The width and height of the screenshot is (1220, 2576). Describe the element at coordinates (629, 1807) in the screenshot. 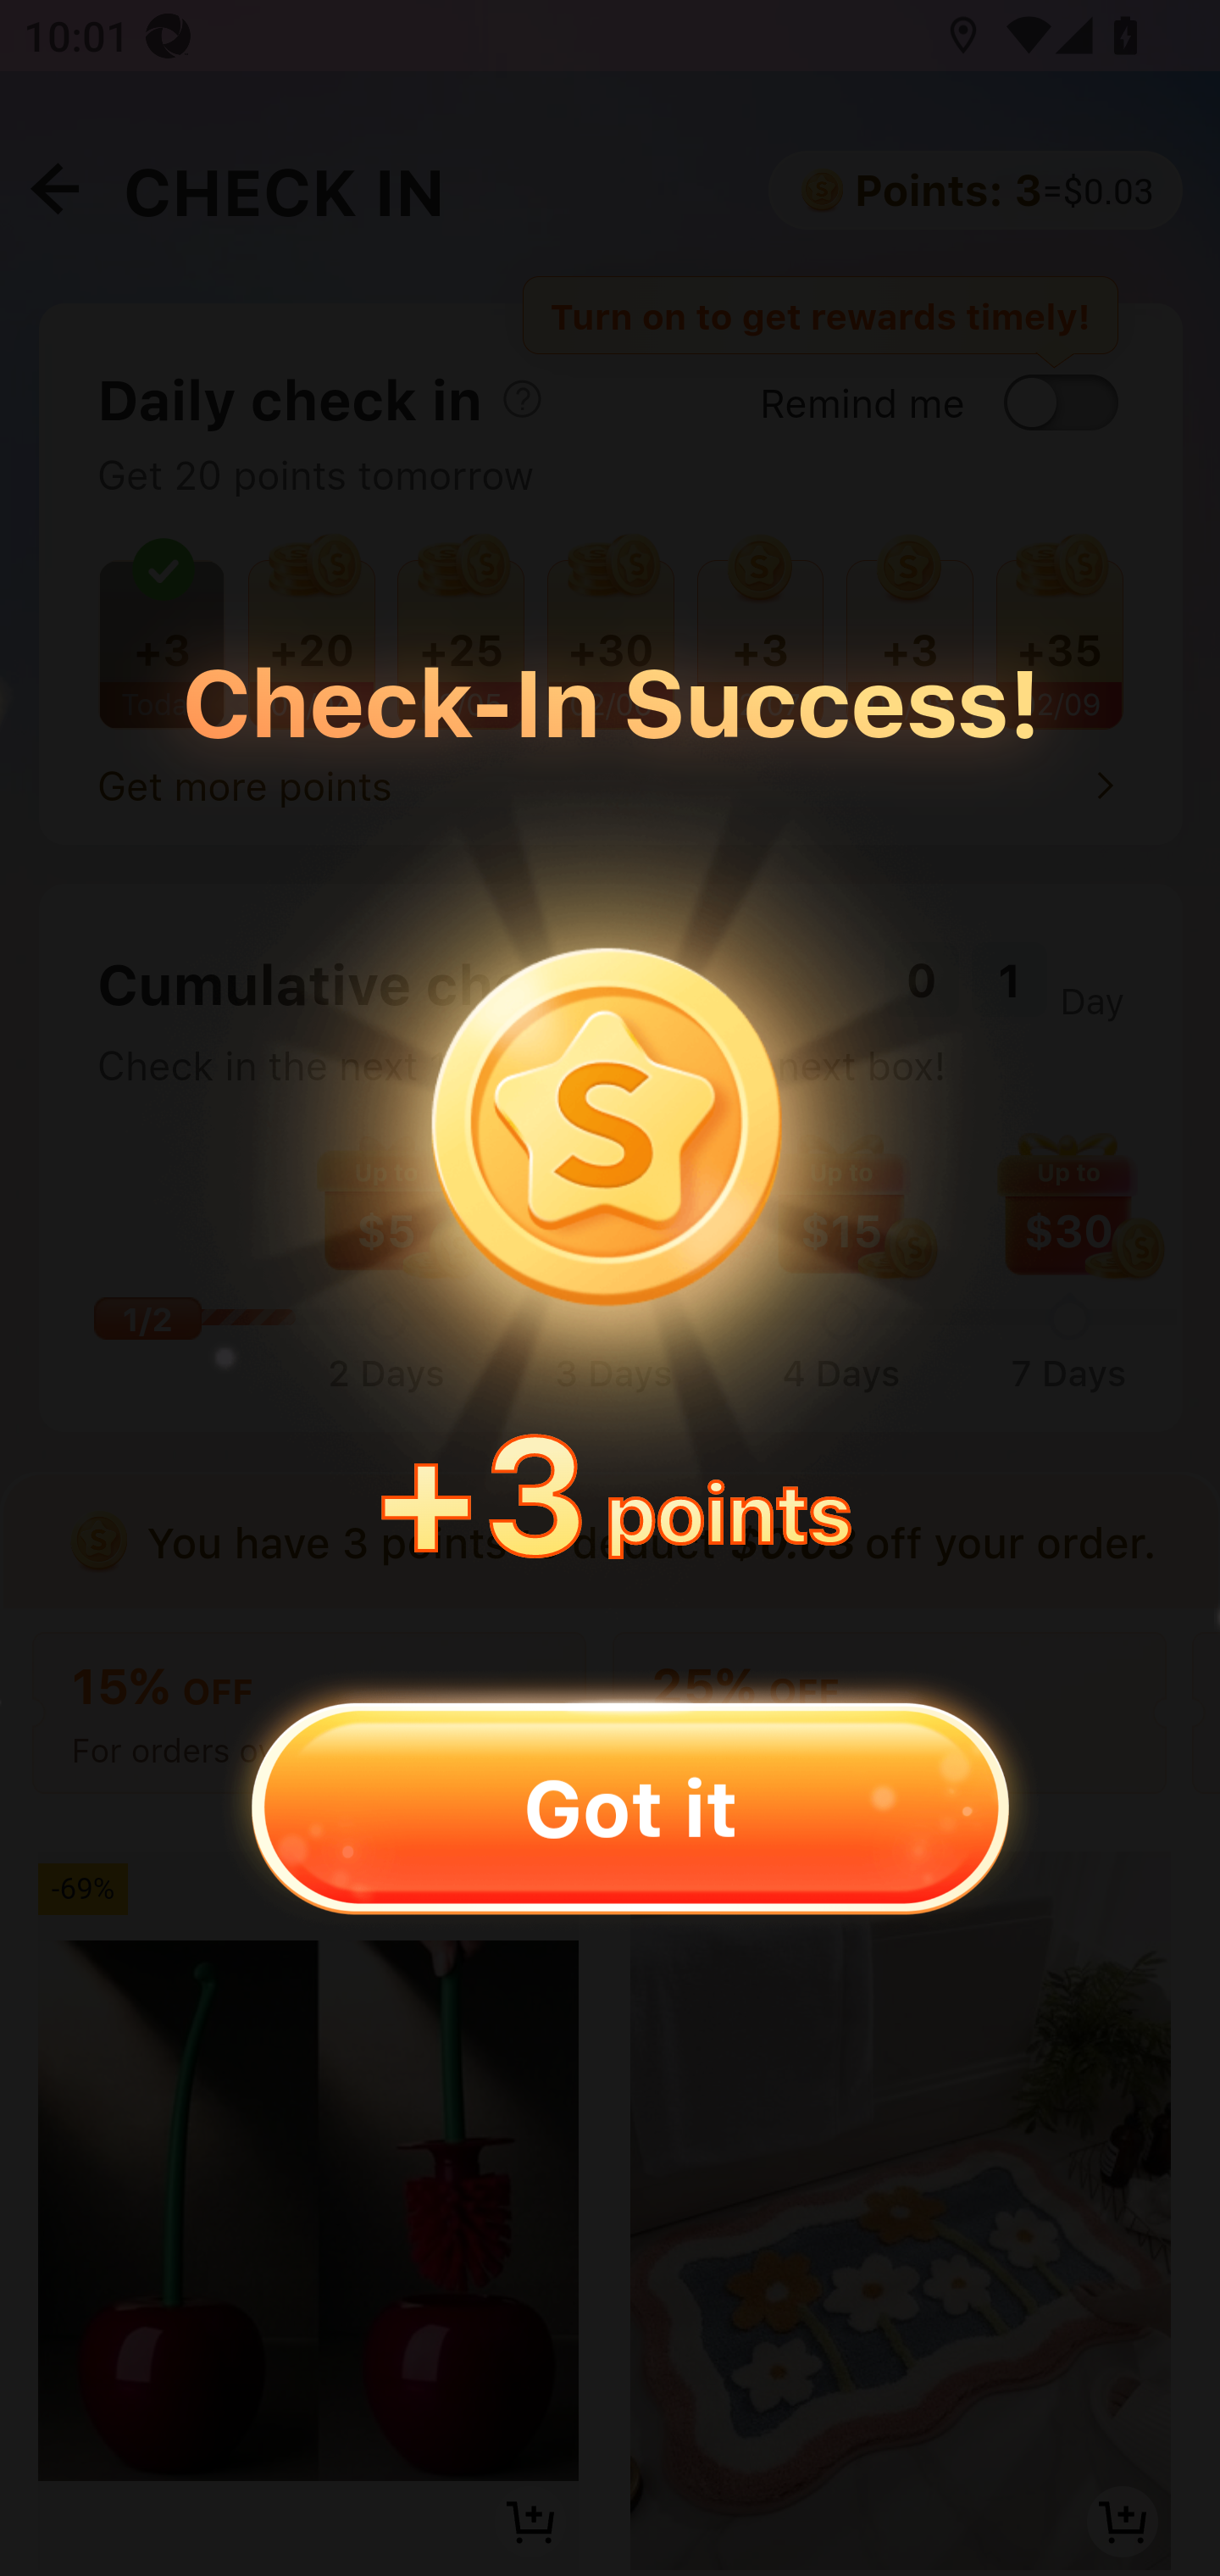

I see `Got it` at that location.